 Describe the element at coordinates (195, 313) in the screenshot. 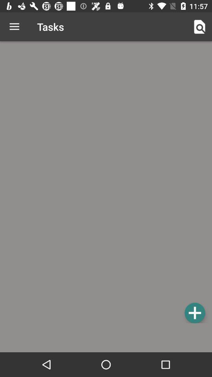

I see `add task` at that location.